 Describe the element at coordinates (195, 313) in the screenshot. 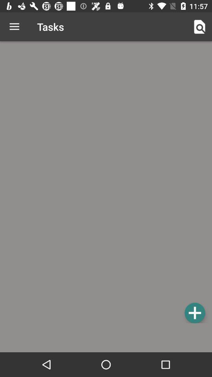

I see `add task` at that location.